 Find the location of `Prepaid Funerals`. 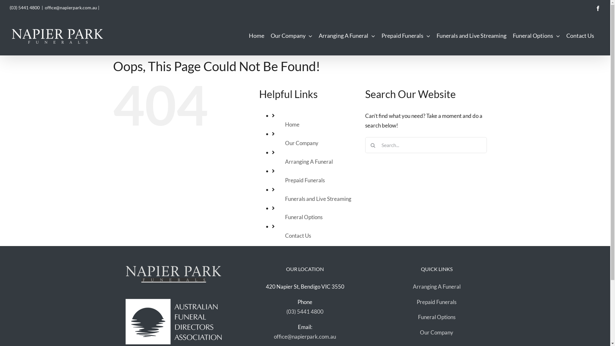

Prepaid Funerals is located at coordinates (305, 180).